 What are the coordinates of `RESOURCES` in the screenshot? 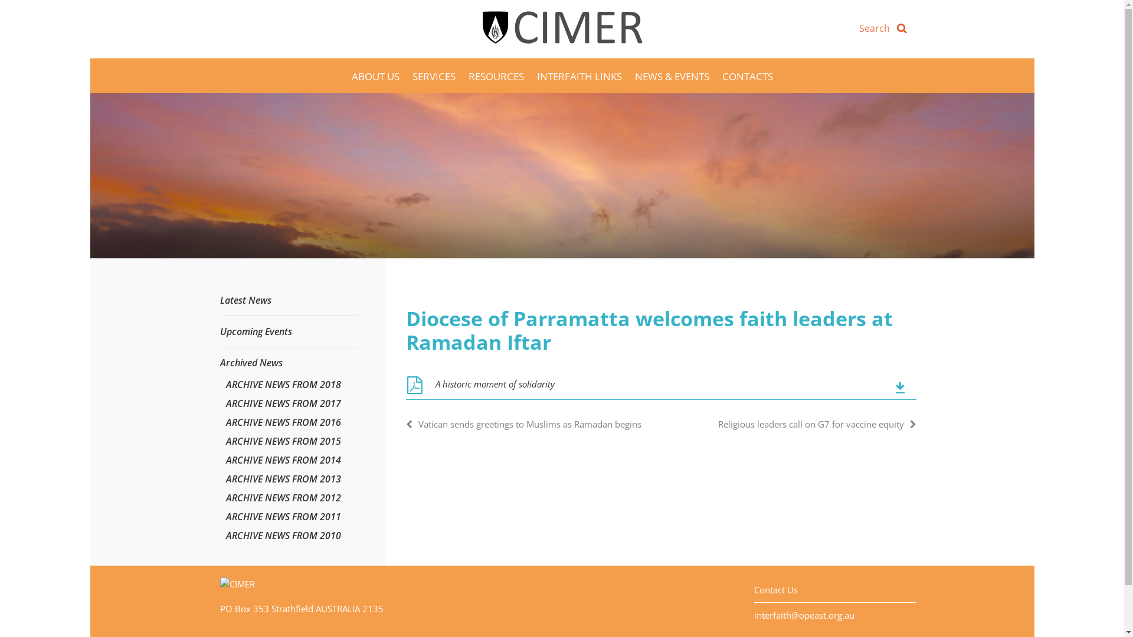 It's located at (496, 75).